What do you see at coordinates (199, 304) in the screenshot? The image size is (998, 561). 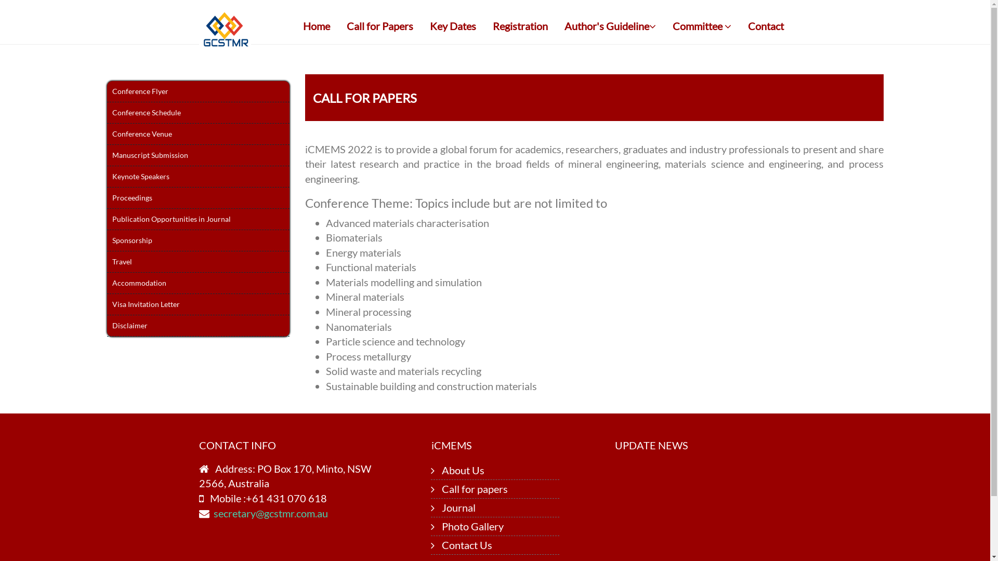 I see `Visa Invitation Letter` at bounding box center [199, 304].